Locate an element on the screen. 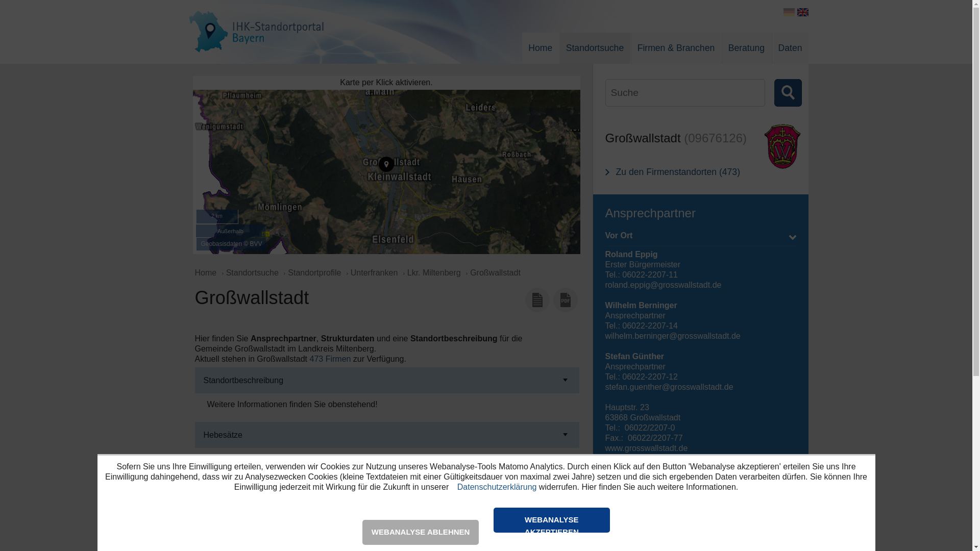  IHK Aschaffenburg is located at coordinates (701, 482).